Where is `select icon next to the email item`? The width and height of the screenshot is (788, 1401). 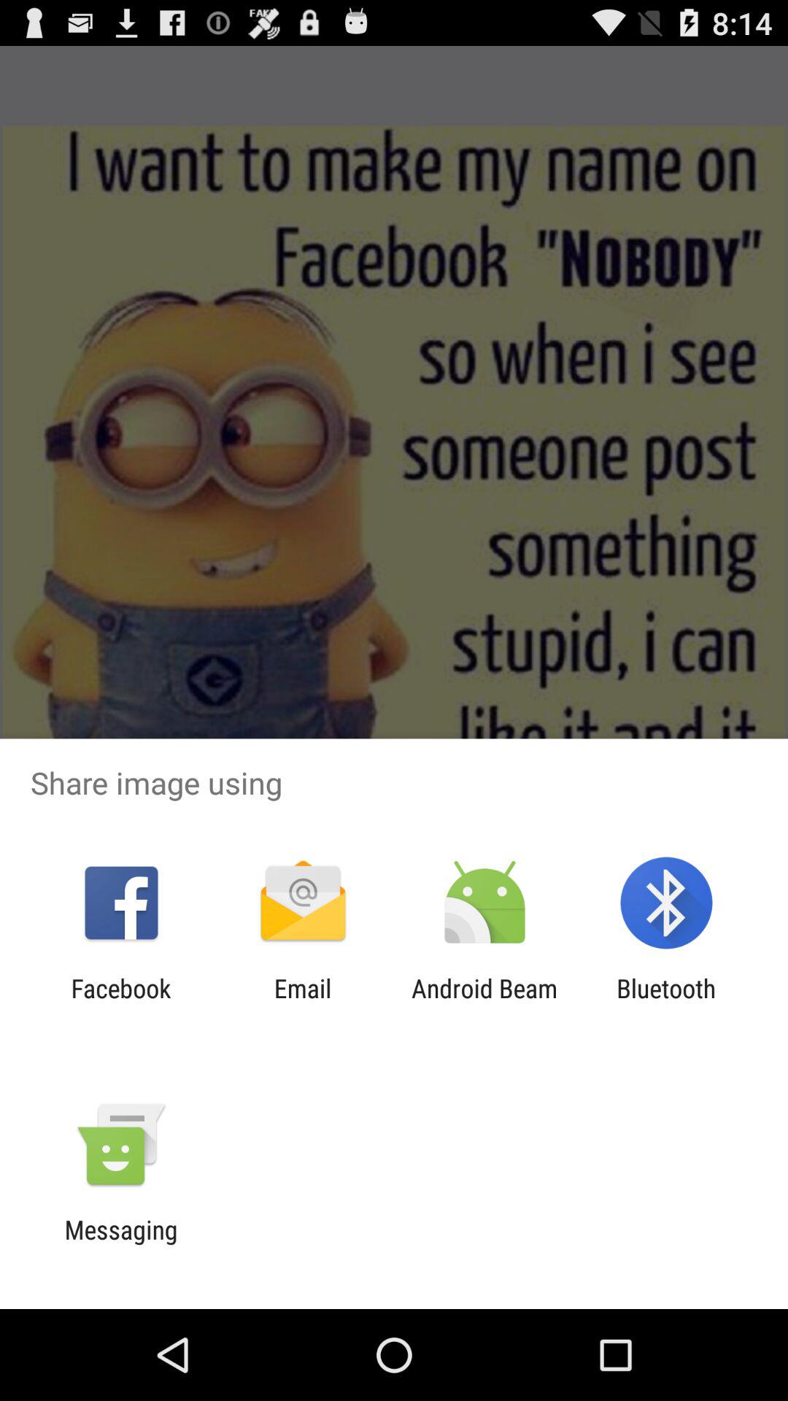 select icon next to the email item is located at coordinates (484, 1003).